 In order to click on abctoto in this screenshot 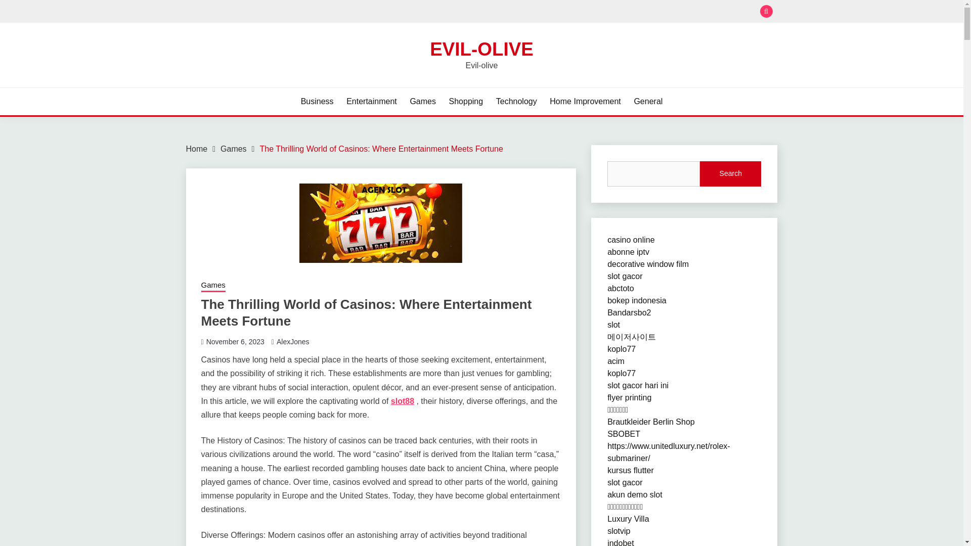, I will do `click(621, 288)`.